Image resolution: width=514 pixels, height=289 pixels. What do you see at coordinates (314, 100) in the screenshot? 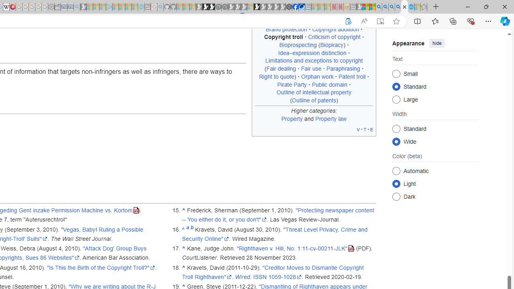
I see `(Outline of patents)` at bounding box center [314, 100].